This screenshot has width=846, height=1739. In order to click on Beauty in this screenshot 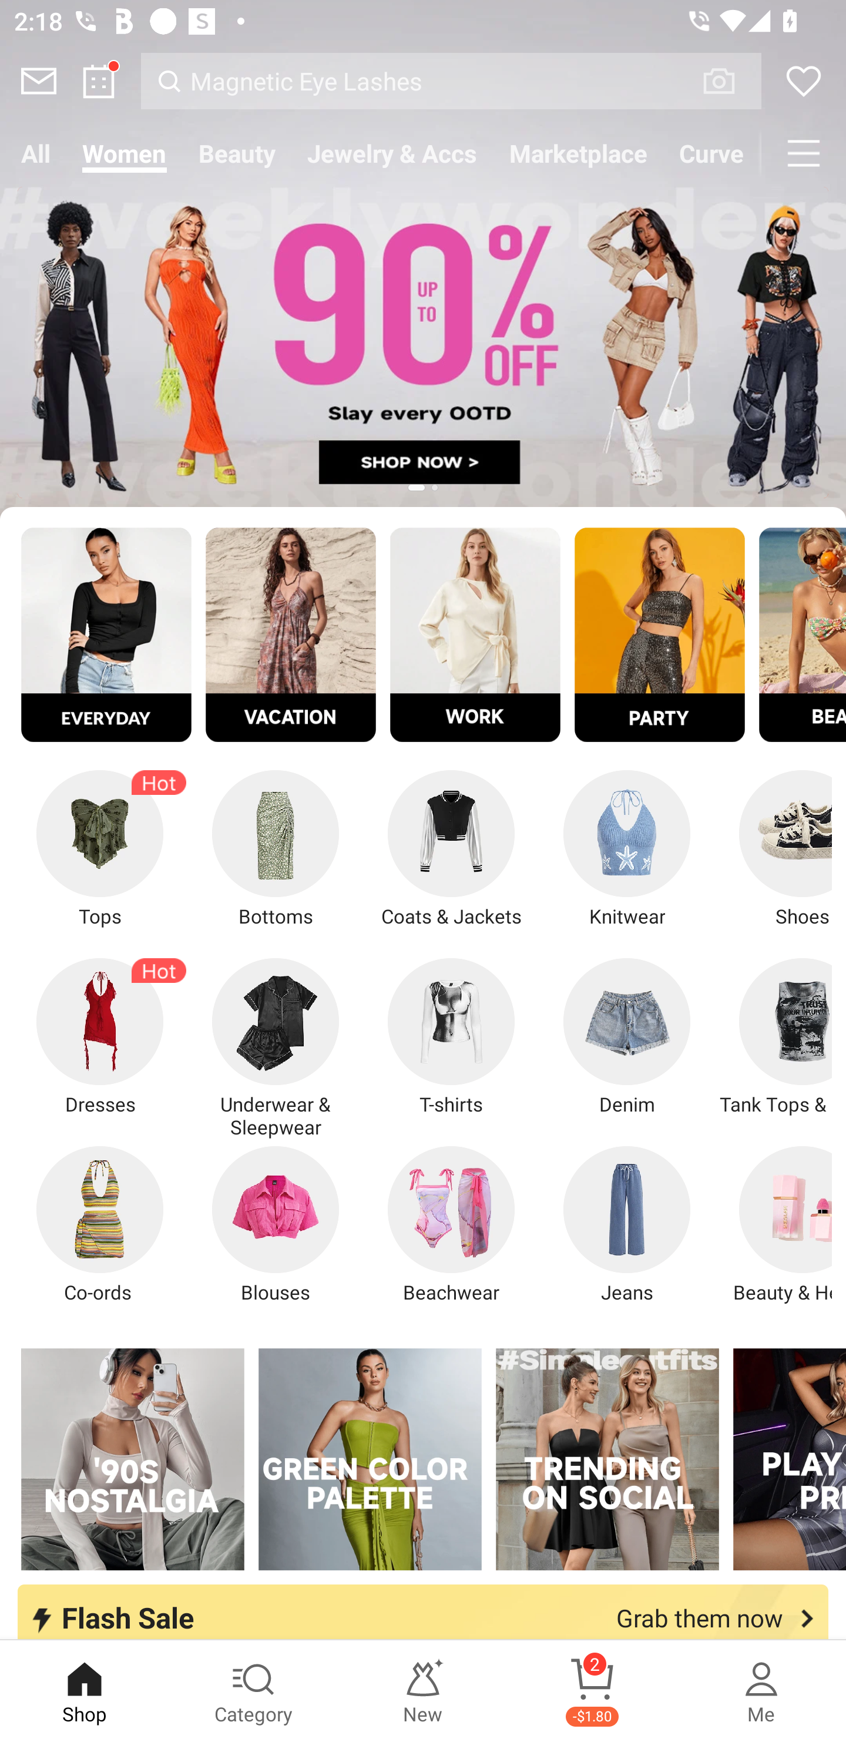, I will do `click(237, 153)`.